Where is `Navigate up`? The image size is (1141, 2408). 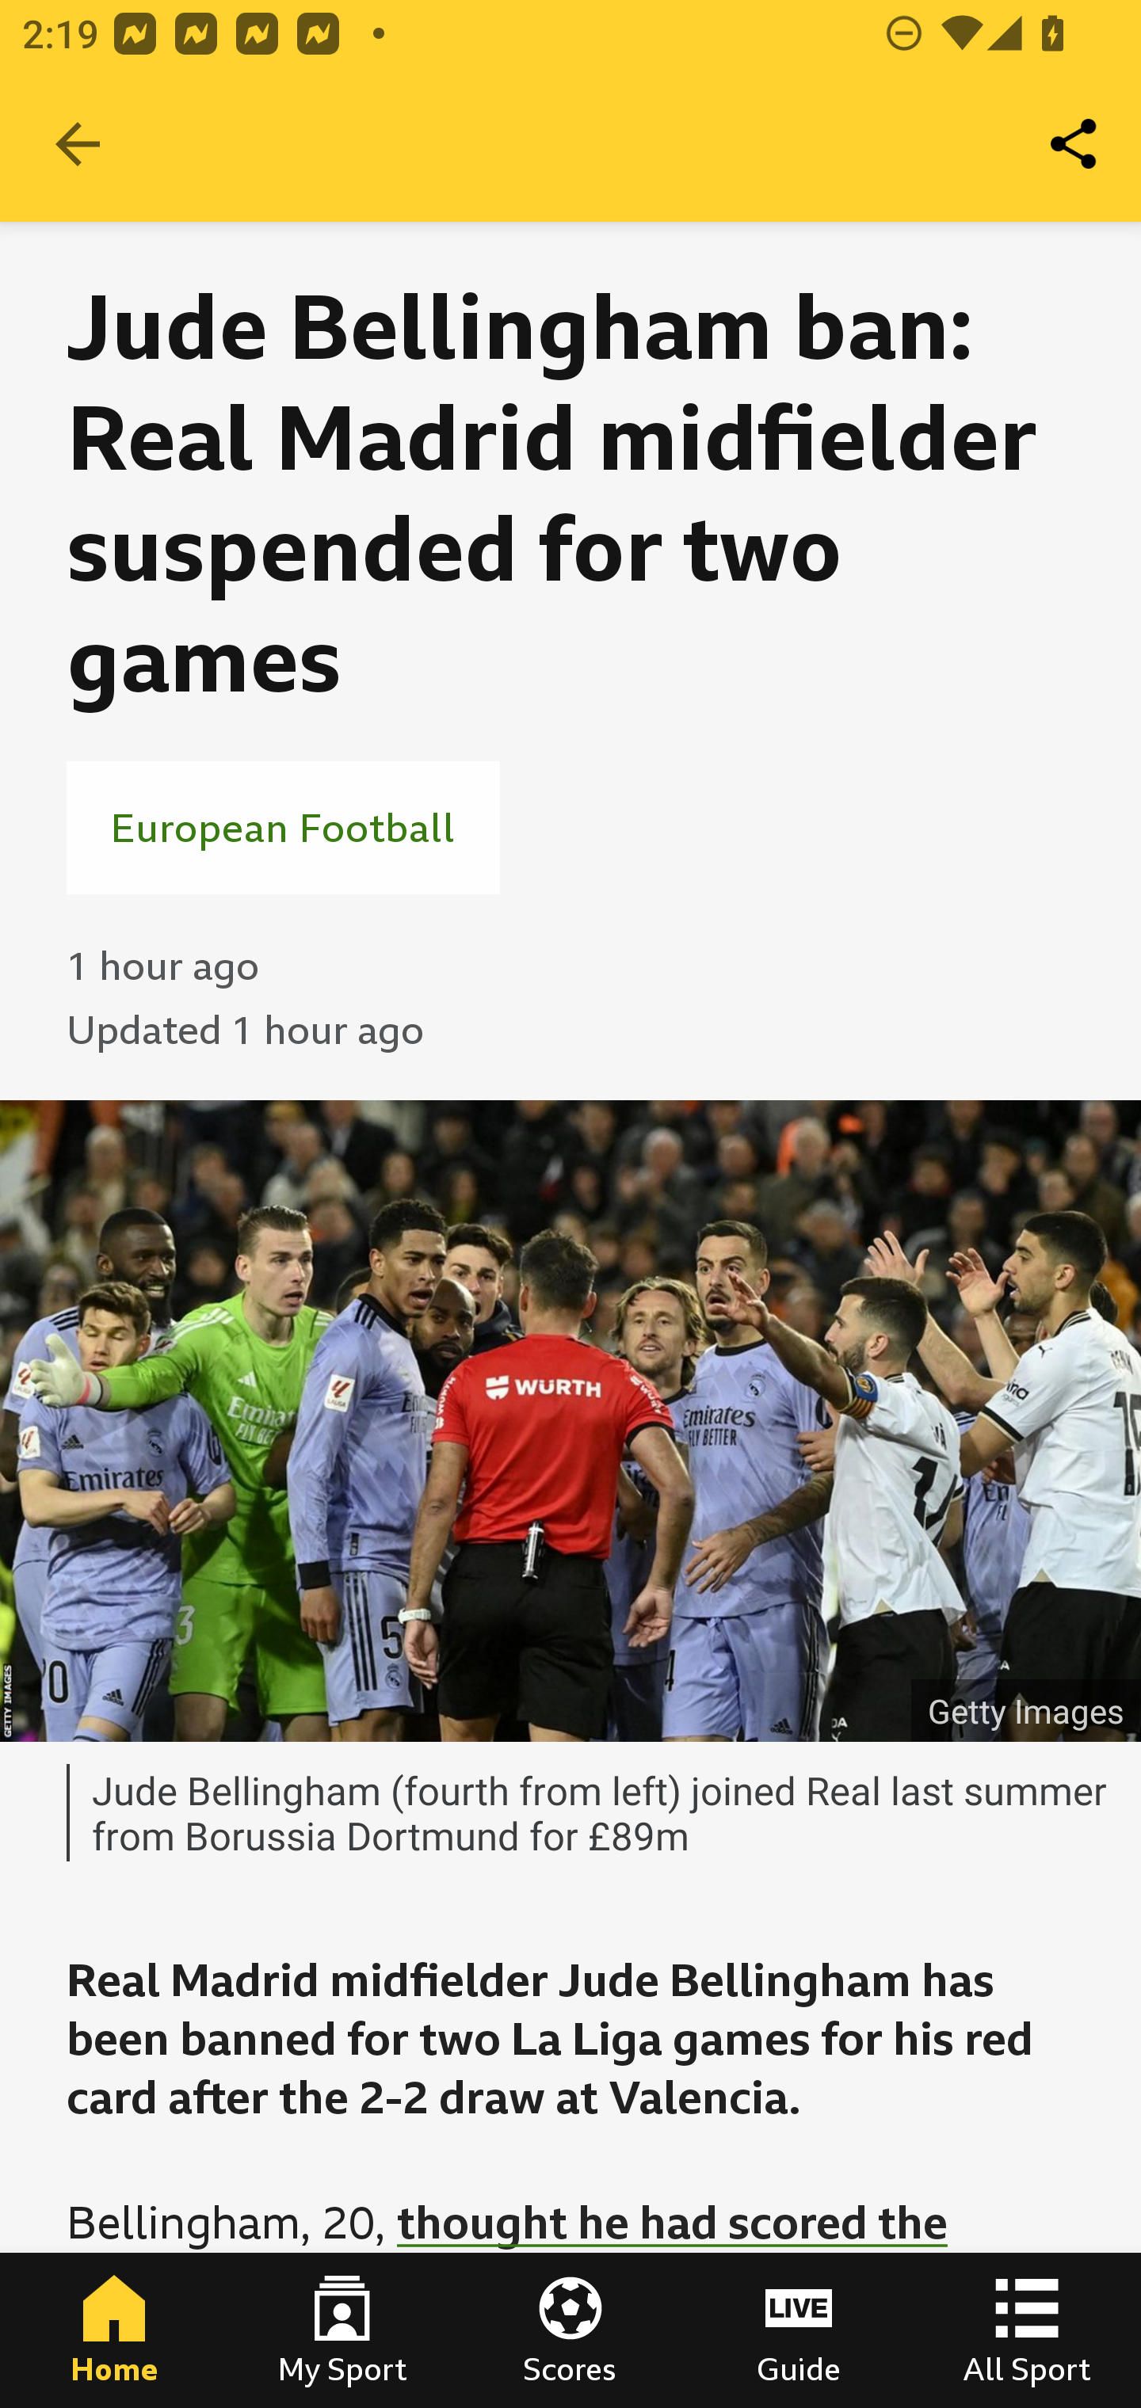
Navigate up is located at coordinates (78, 144).